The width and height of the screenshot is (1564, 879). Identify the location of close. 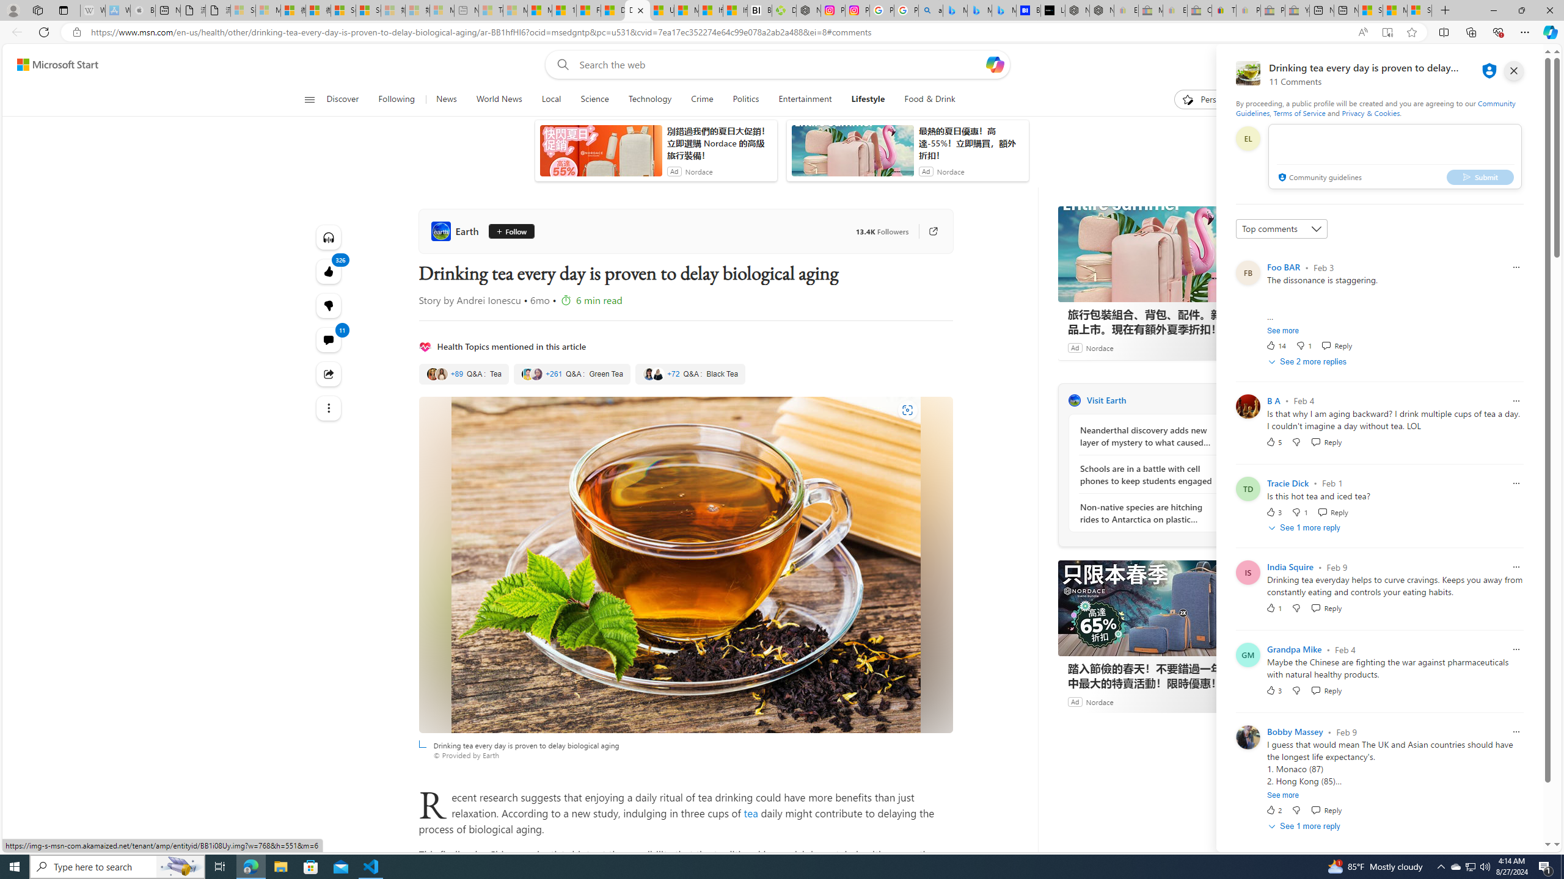
(1514, 71).